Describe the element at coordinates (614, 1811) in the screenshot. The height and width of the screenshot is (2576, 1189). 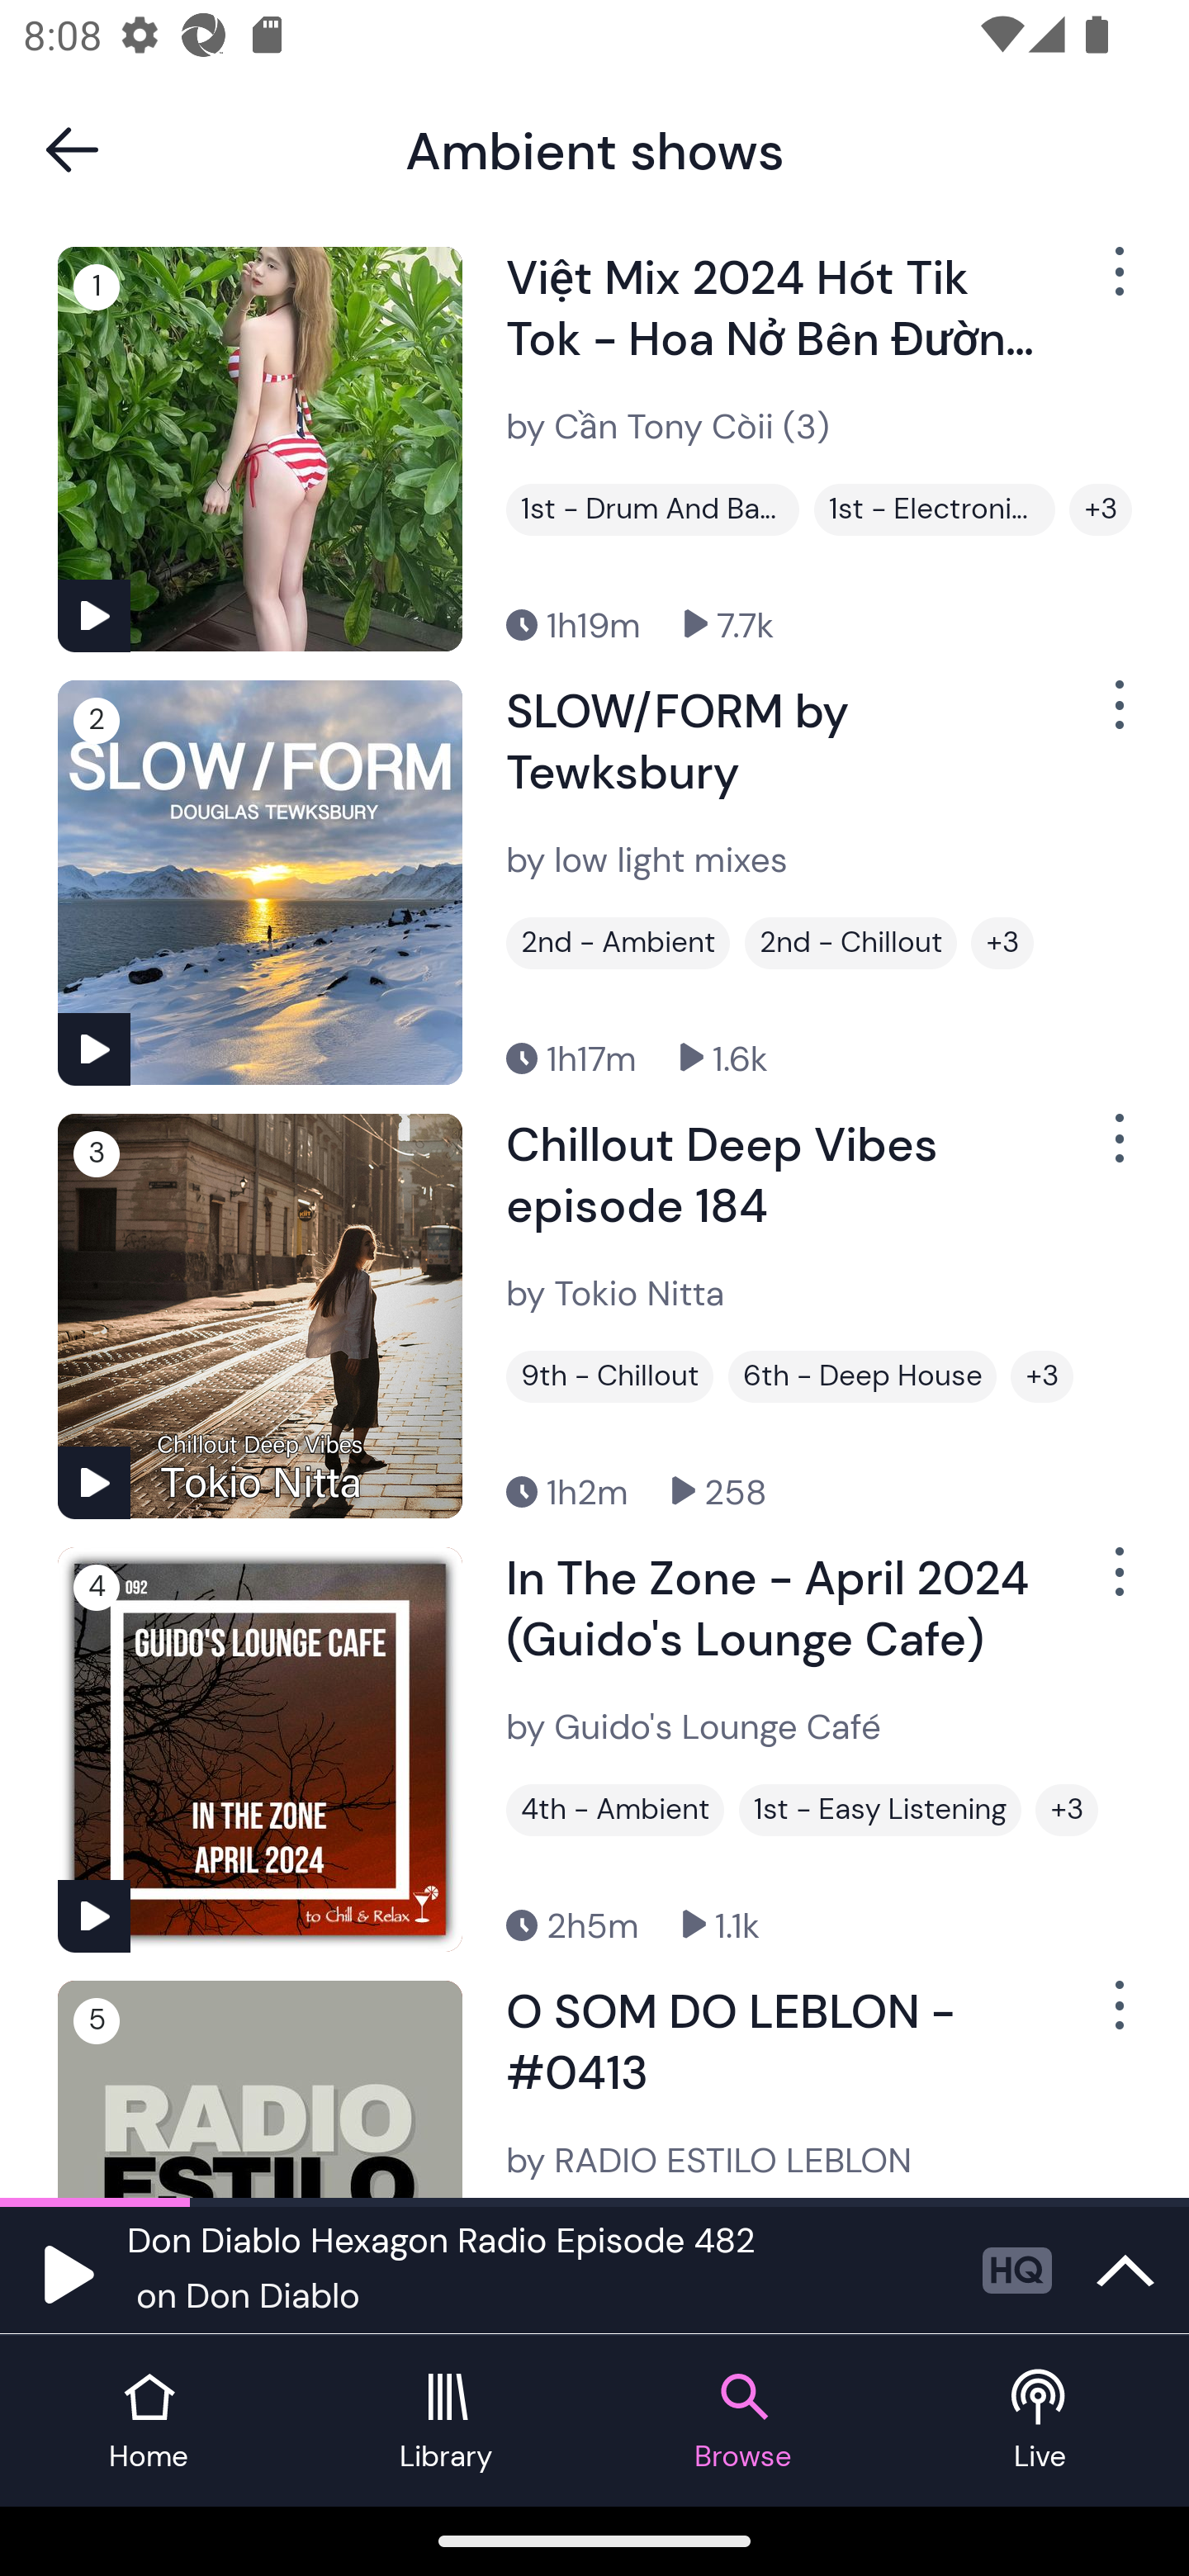
I see `4th - Ambient` at that location.